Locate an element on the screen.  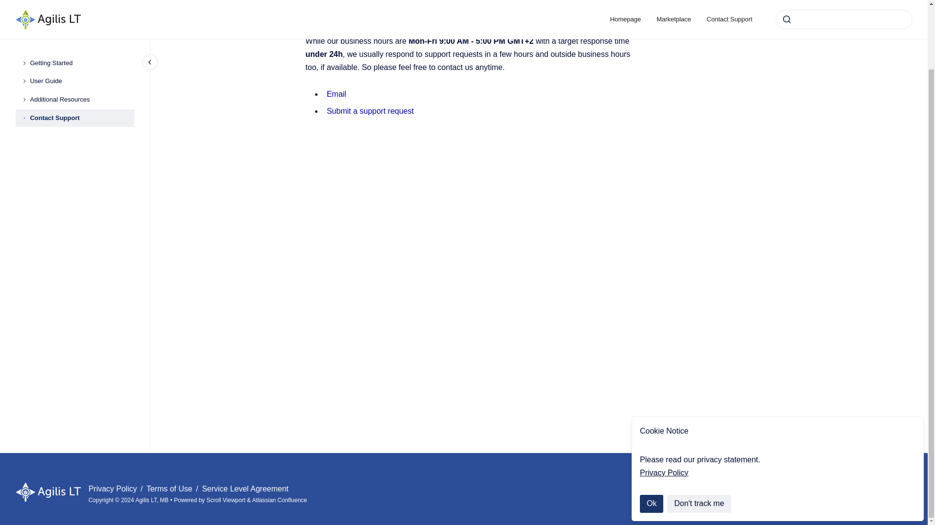
Scroll Viewport is located at coordinates (226, 500).